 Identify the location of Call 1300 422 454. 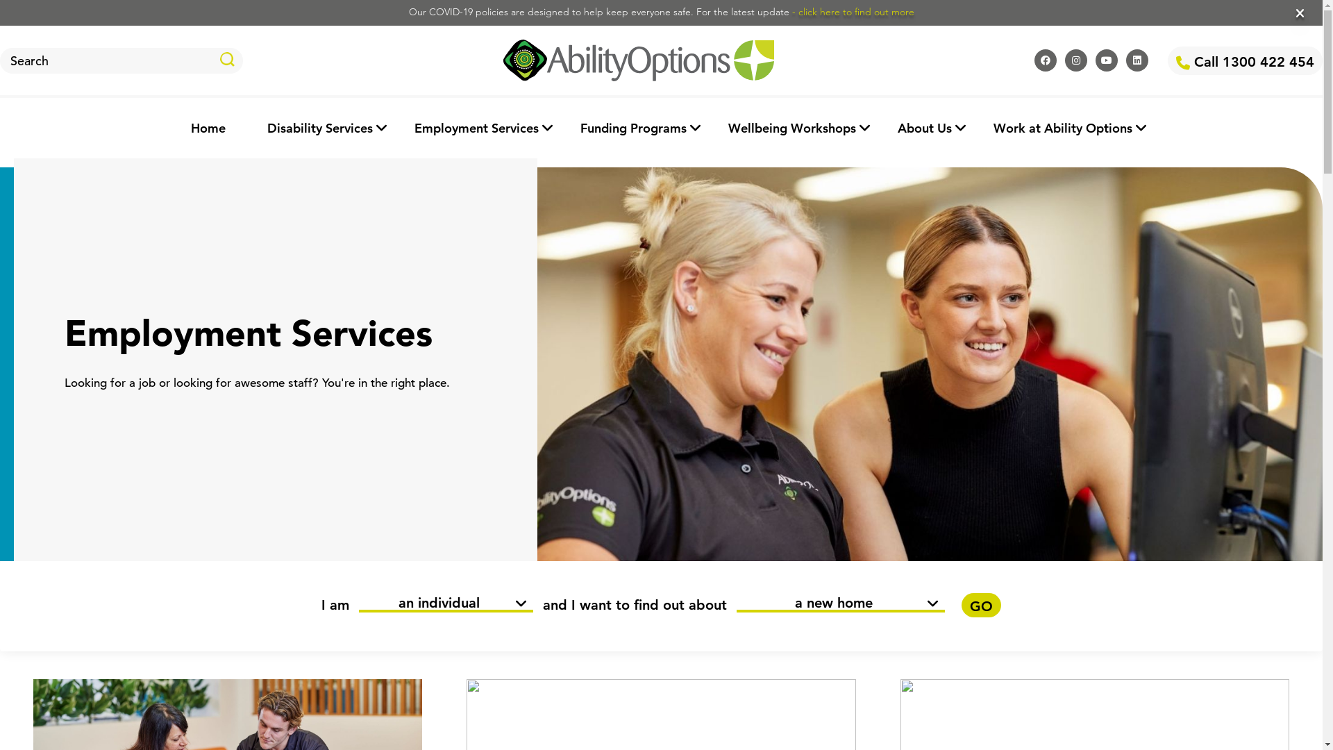
(1246, 60).